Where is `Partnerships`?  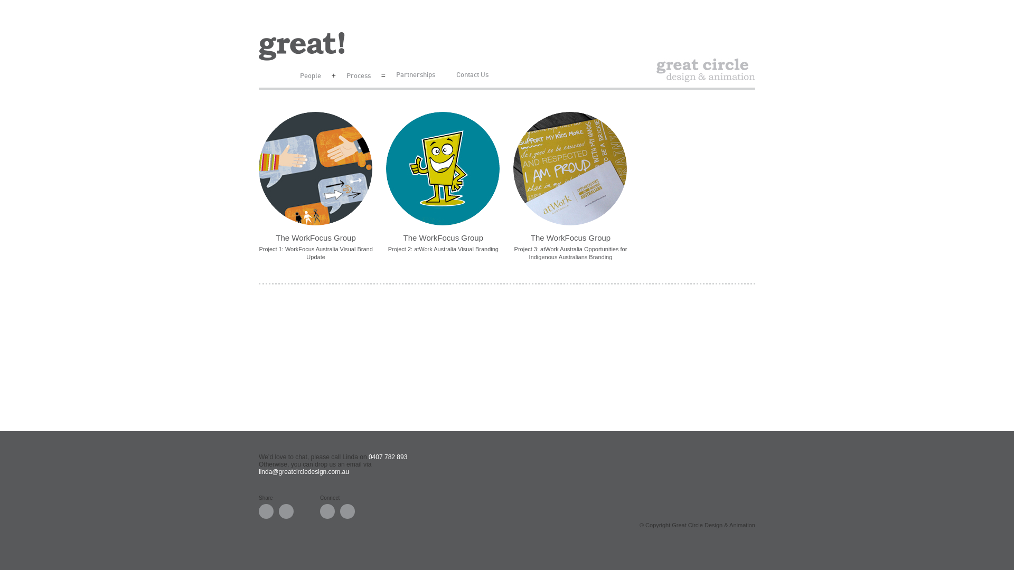
Partnerships is located at coordinates (416, 75).